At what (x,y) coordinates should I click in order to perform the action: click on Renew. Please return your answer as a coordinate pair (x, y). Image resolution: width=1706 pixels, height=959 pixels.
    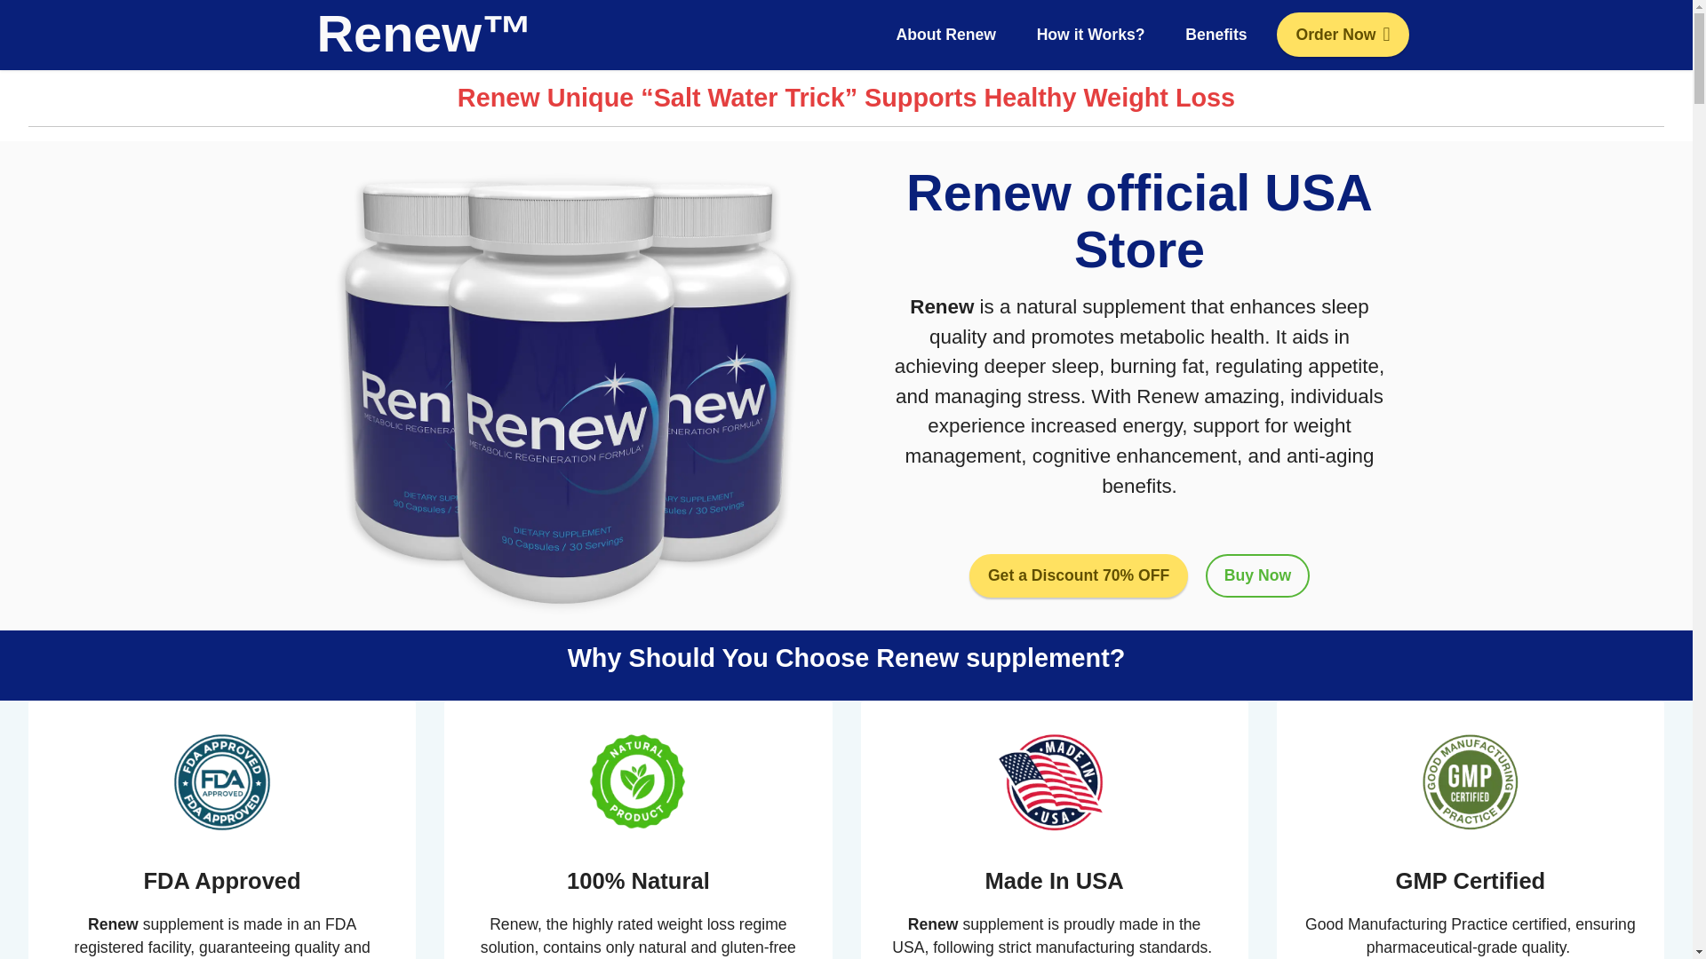
    Looking at the image, I should click on (113, 923).